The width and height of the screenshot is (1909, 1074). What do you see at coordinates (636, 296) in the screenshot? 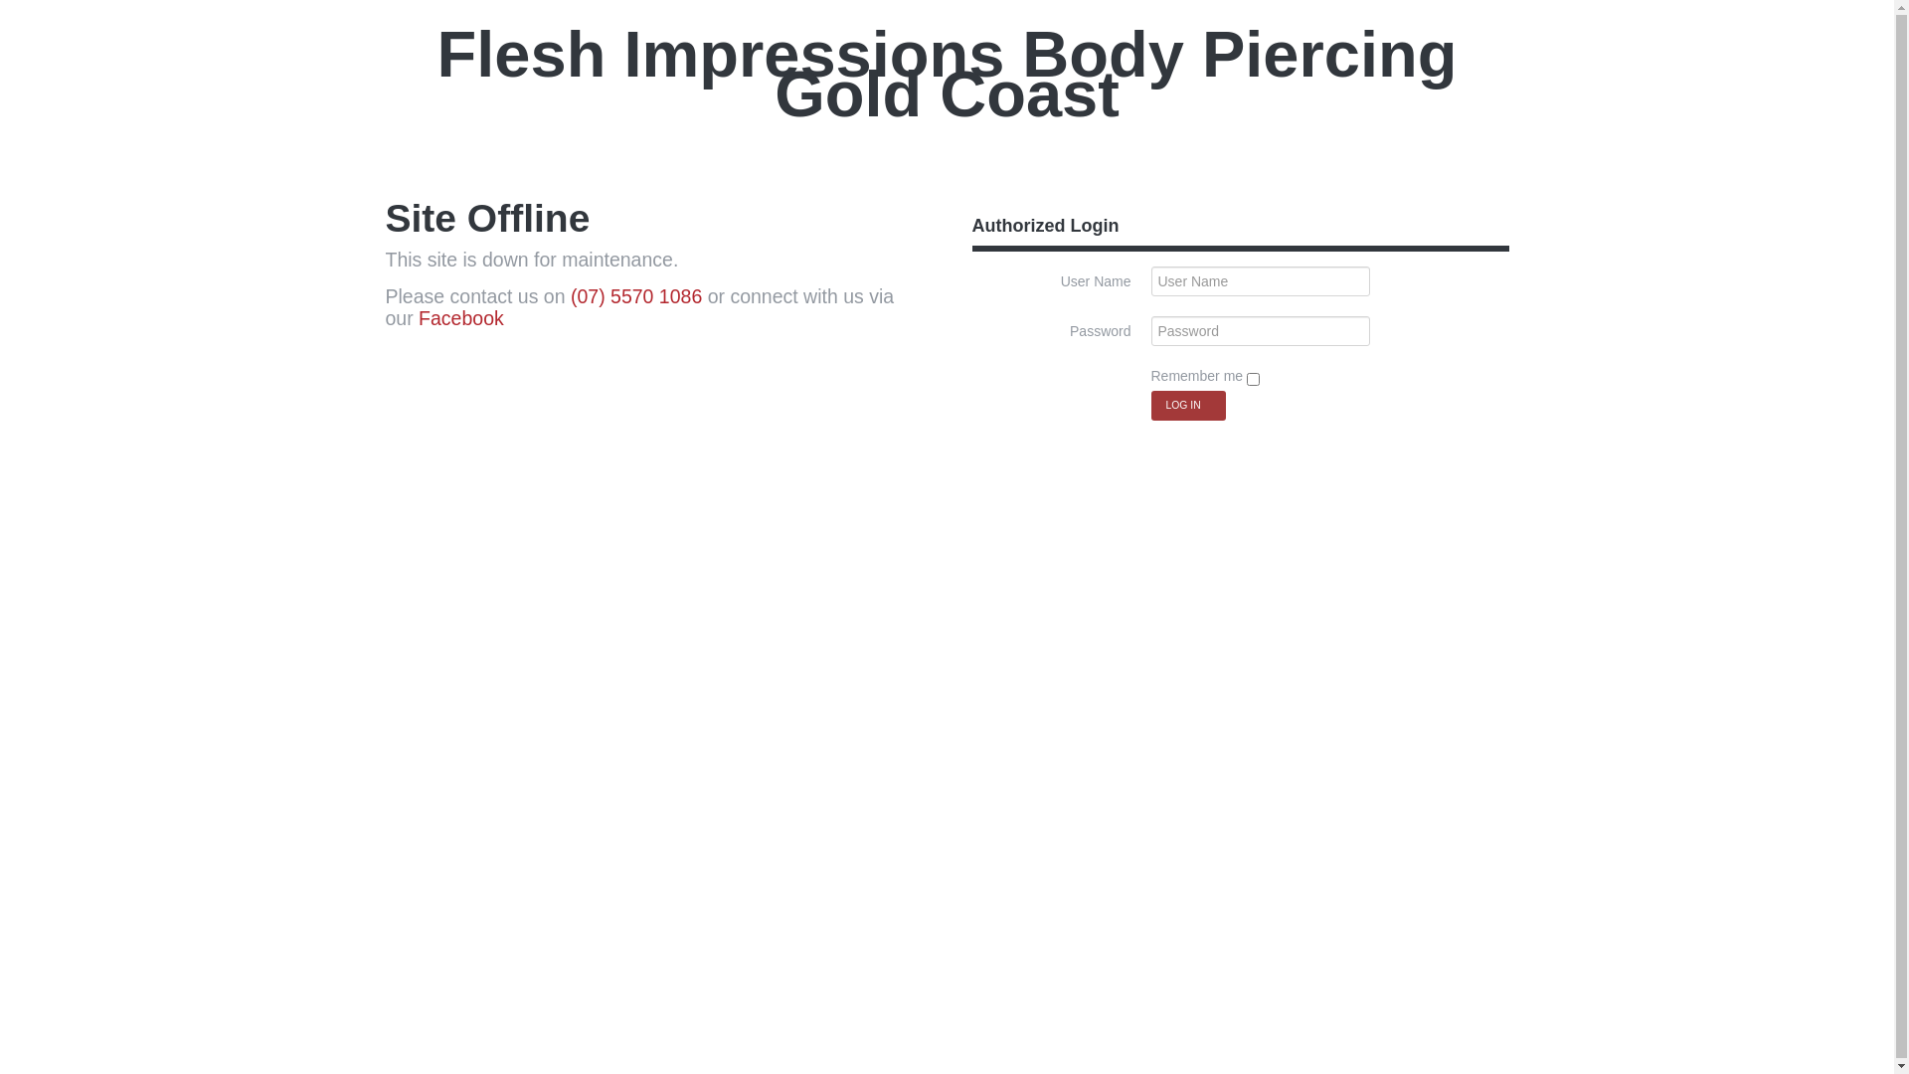
I see `(07) 5570 1086` at bounding box center [636, 296].